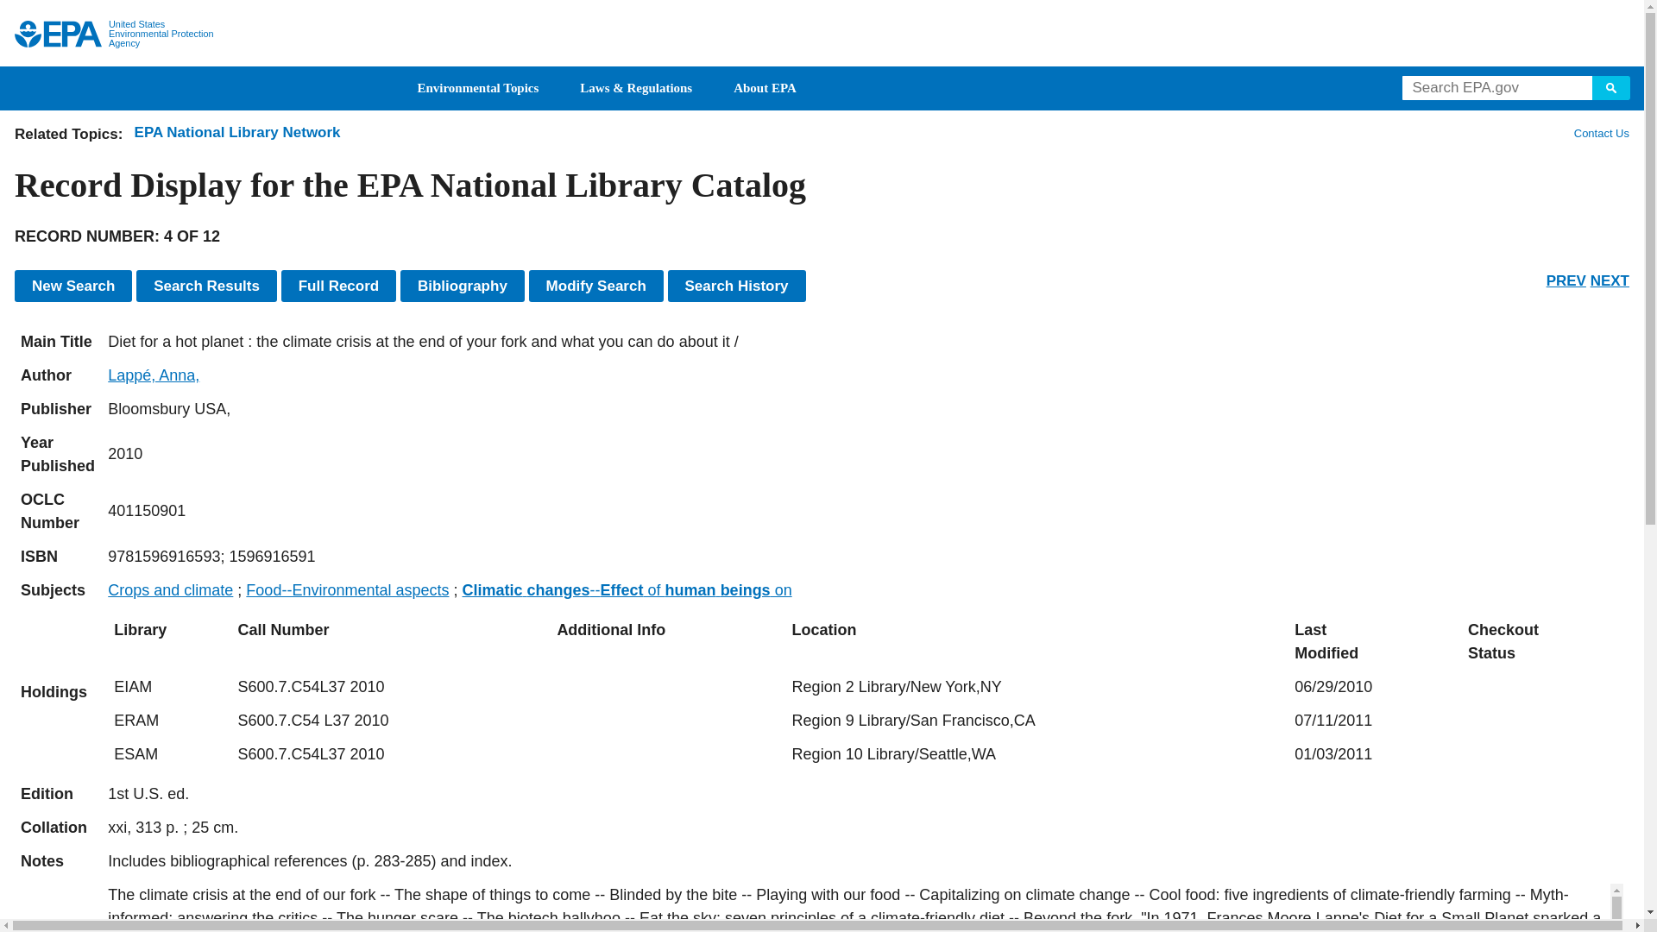 The image size is (1657, 932). What do you see at coordinates (73, 286) in the screenshot?
I see `New Search` at bounding box center [73, 286].